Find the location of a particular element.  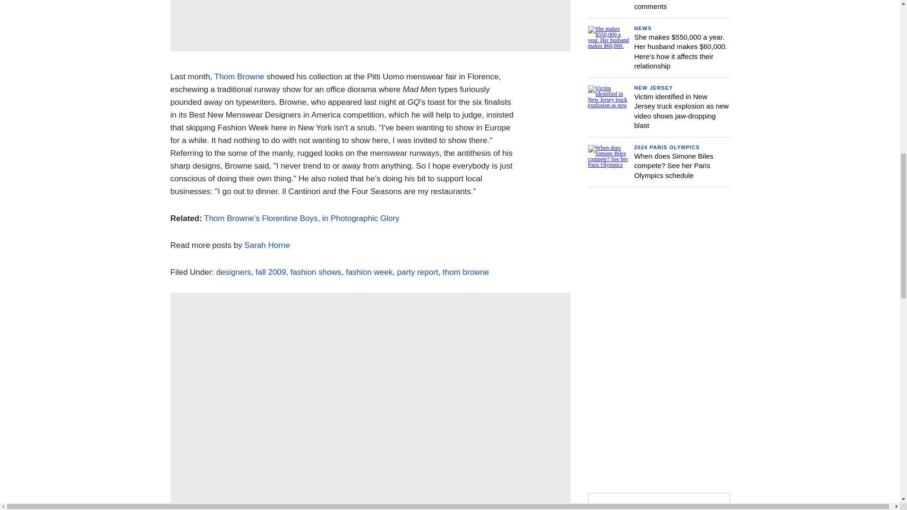

Read all posts tagged 'thom browne' is located at coordinates (465, 272).